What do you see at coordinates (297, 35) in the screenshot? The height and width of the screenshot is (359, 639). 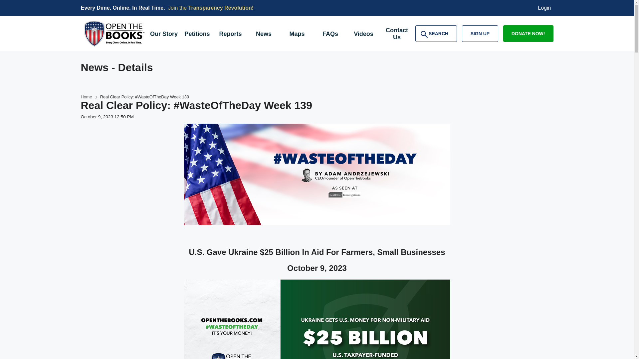 I see `Maps` at bounding box center [297, 35].